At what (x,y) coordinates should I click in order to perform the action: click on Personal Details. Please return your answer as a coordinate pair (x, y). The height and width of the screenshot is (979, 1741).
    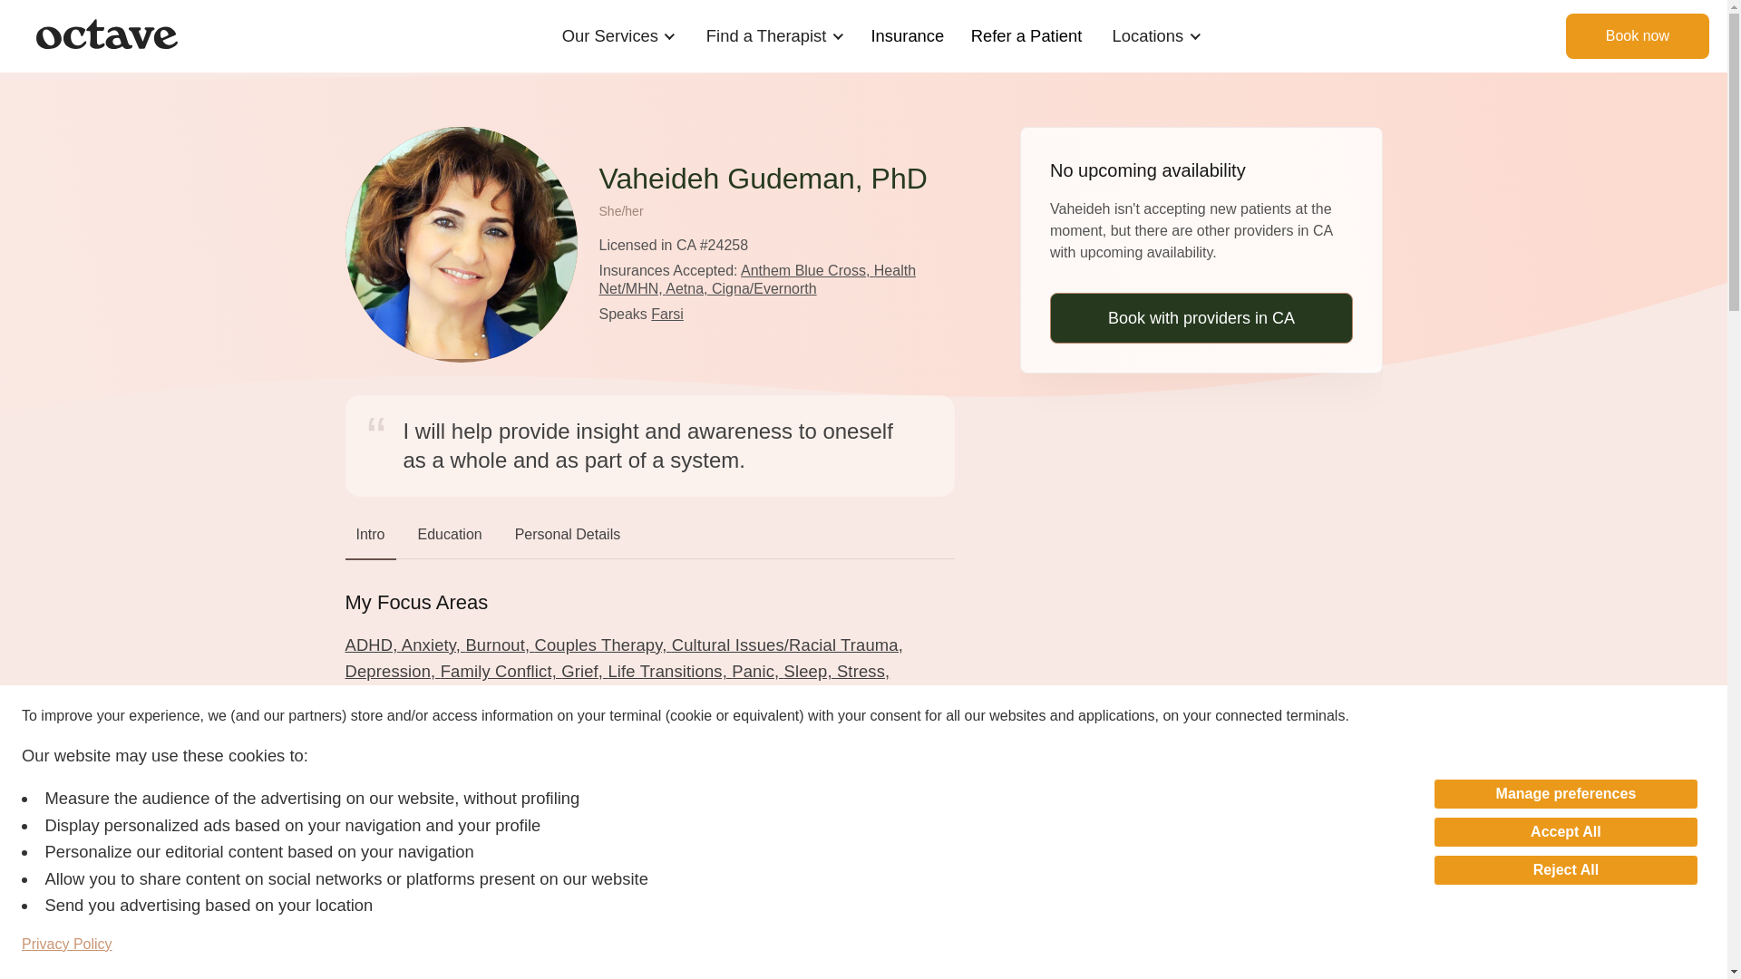
    Looking at the image, I should click on (568, 538).